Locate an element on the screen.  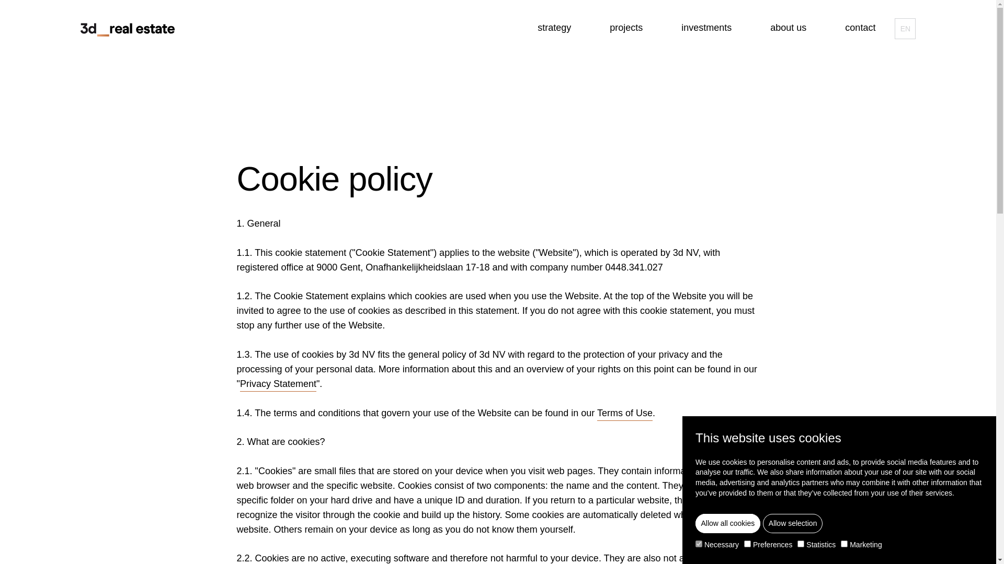
contact is located at coordinates (860, 28).